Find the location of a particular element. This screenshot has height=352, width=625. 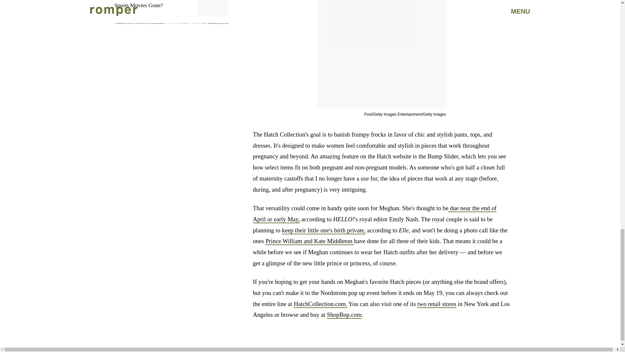

Prince William and Kate Middleton is located at coordinates (310, 241).